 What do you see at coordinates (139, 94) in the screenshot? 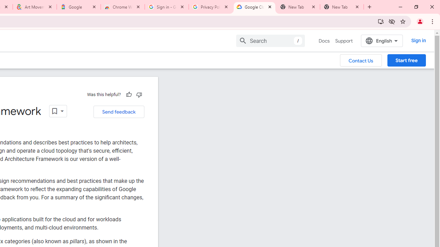
I see `Not helpful` at bounding box center [139, 94].